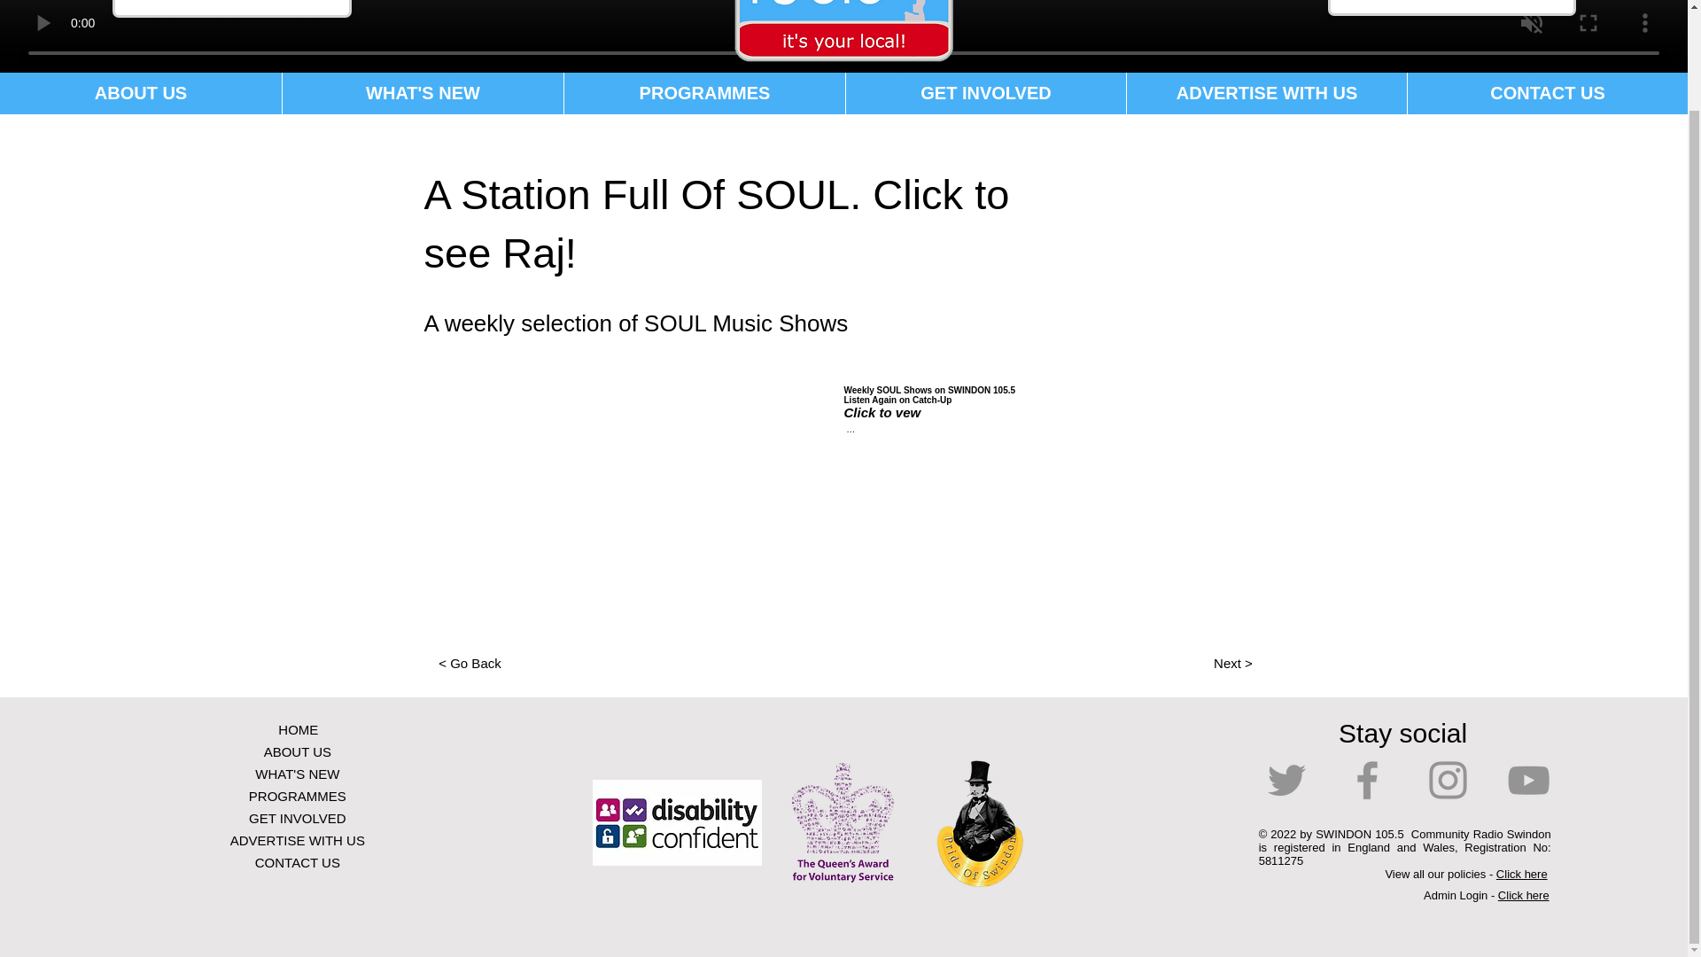 This screenshot has height=957, width=1701. What do you see at coordinates (298, 840) in the screenshot?
I see `ADVERTISE WITH US` at bounding box center [298, 840].